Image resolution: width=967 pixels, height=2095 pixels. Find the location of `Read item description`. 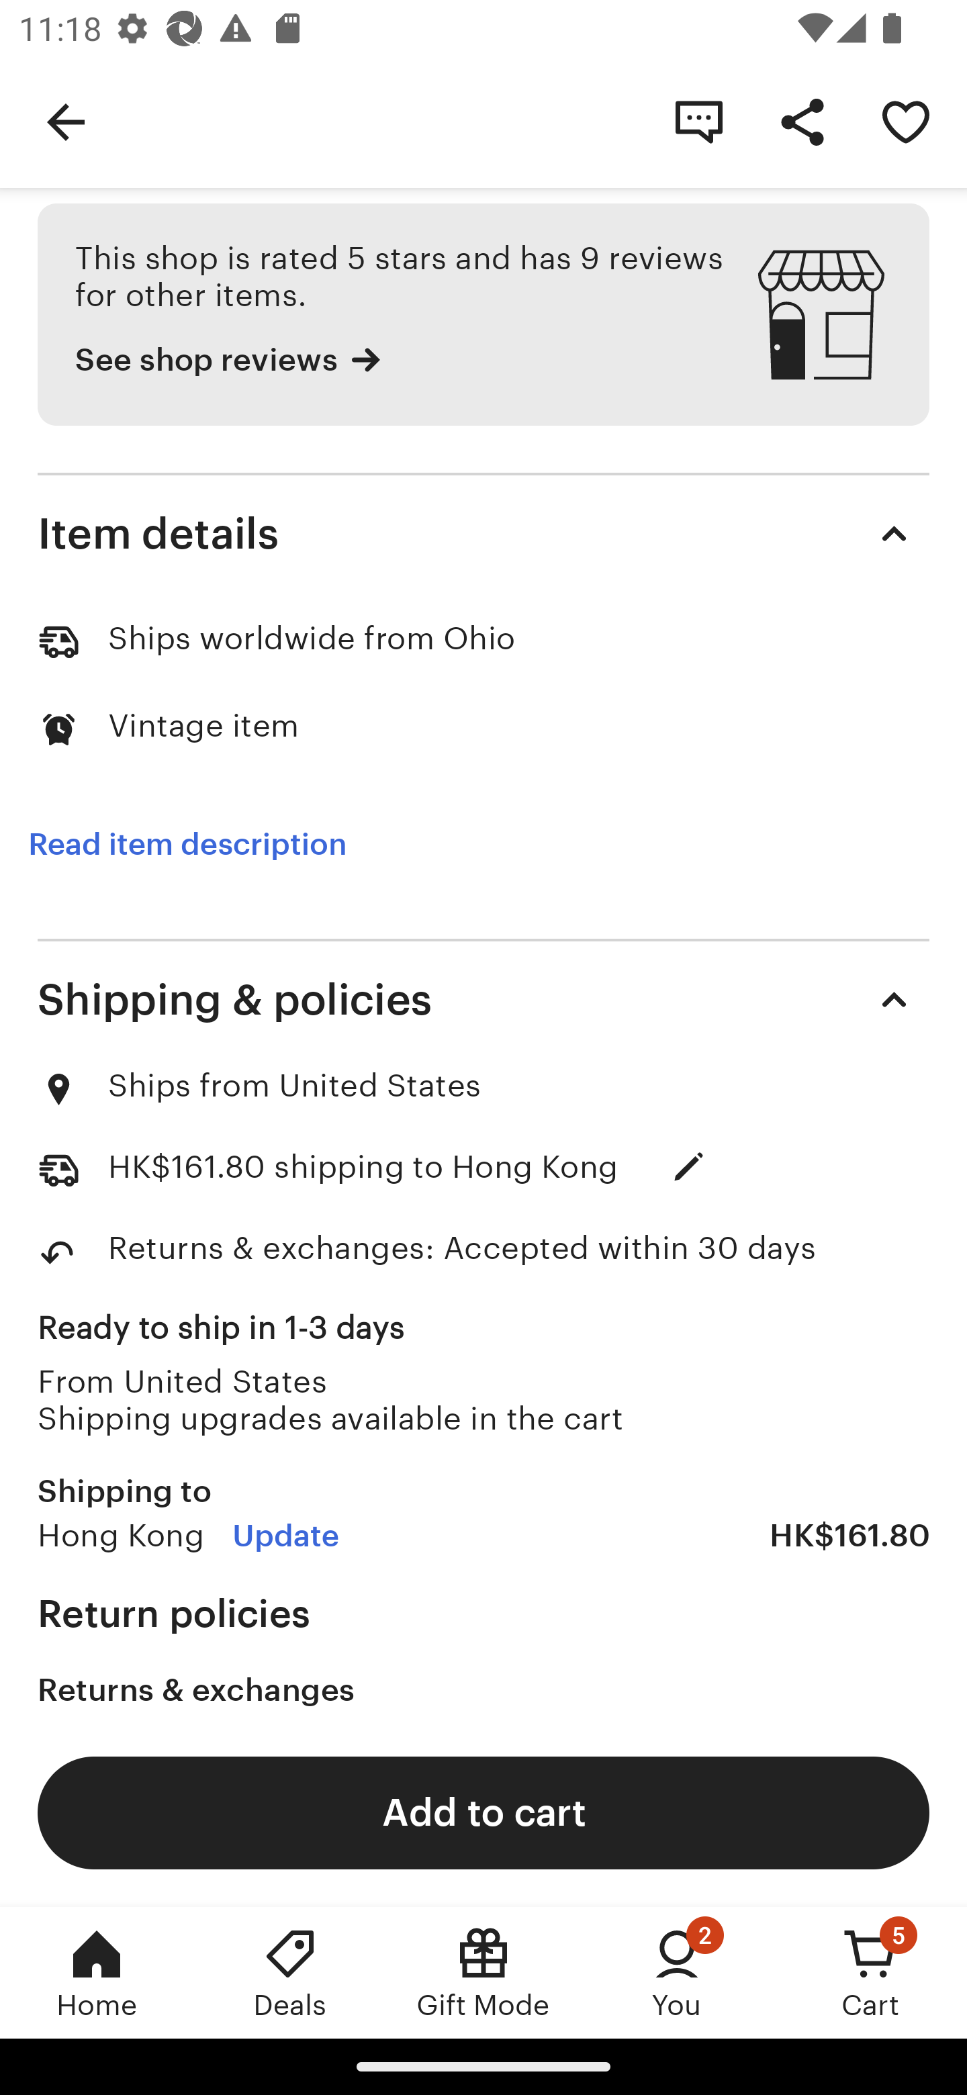

Read item description is located at coordinates (187, 844).